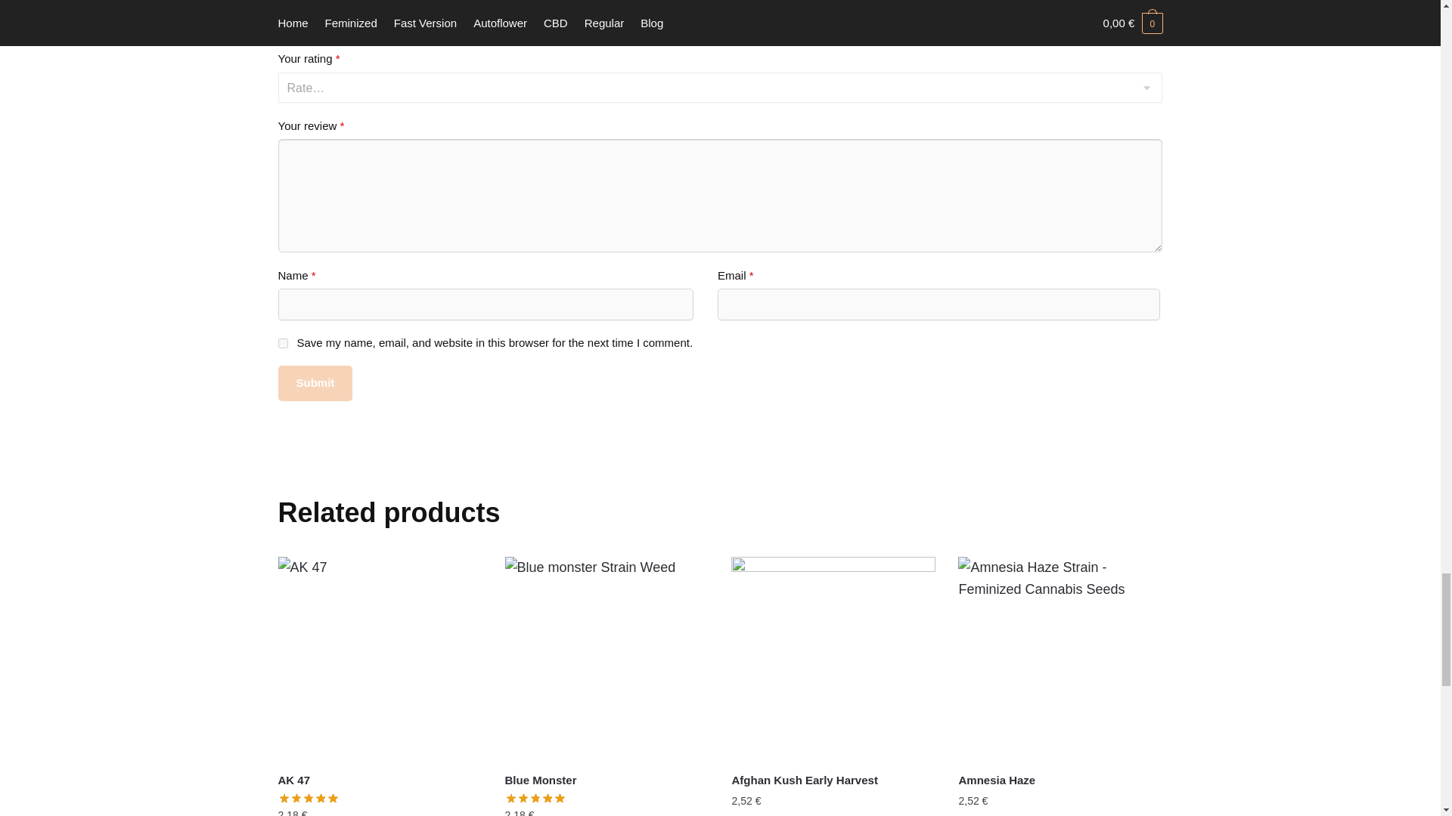 This screenshot has width=1452, height=816. What do you see at coordinates (607, 780) in the screenshot?
I see `Blue Monster` at bounding box center [607, 780].